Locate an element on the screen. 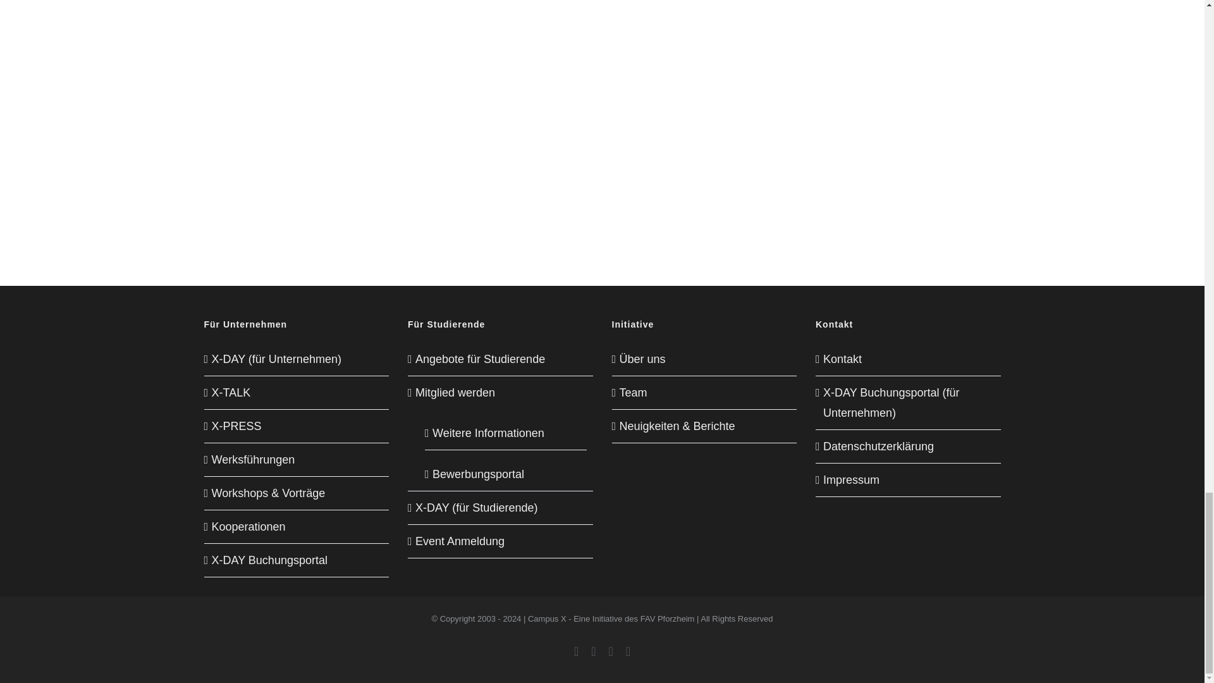 The height and width of the screenshot is (683, 1214). X-PRESS is located at coordinates (297, 426).